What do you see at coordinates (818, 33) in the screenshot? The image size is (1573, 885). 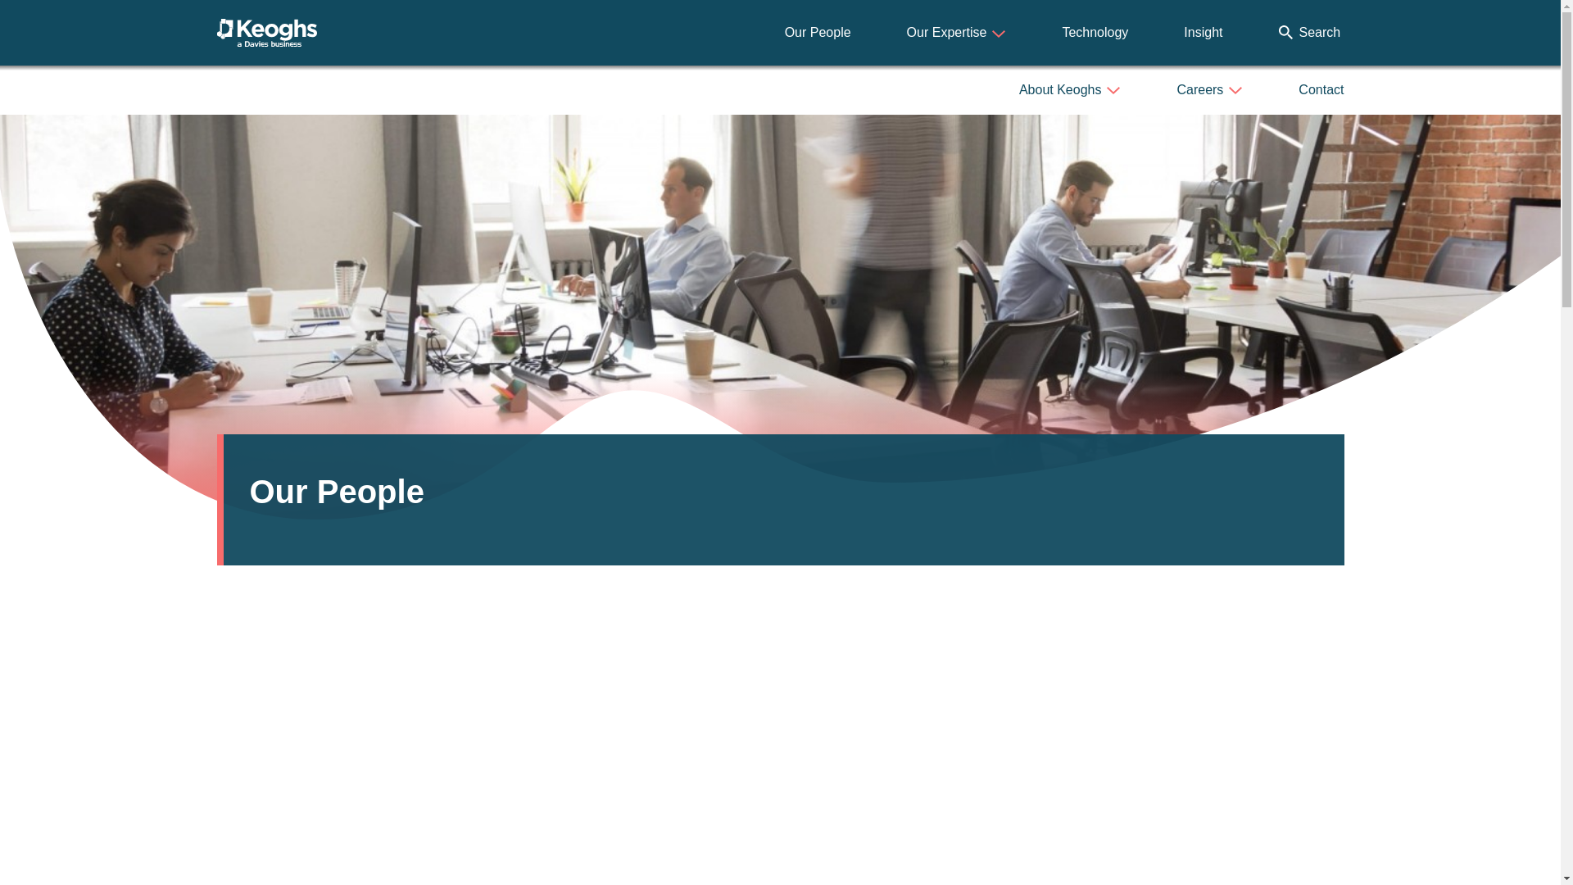 I see `Our People` at bounding box center [818, 33].